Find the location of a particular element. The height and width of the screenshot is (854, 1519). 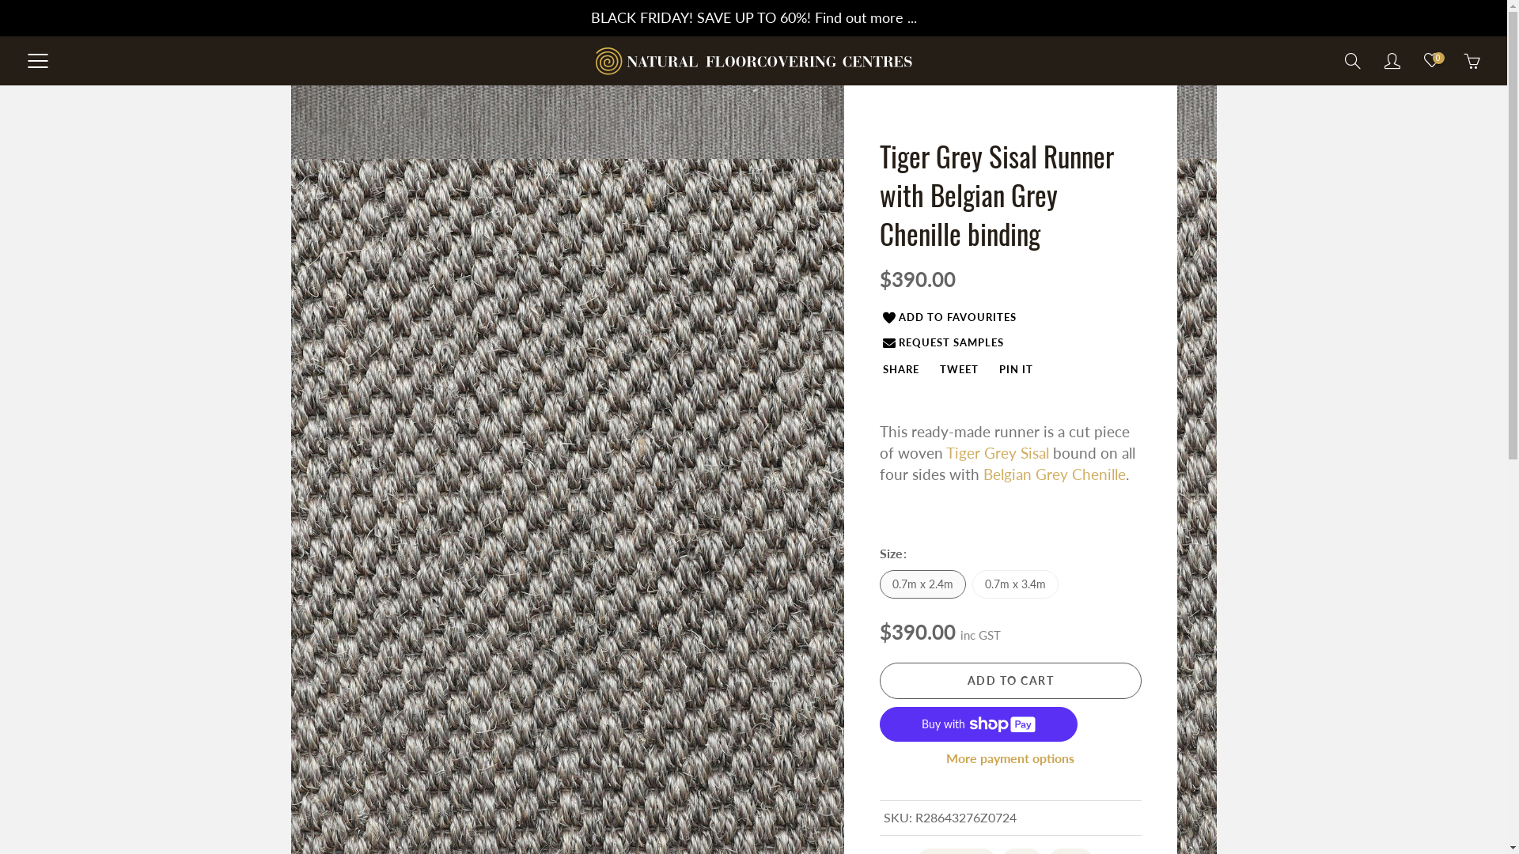

BLACK FRIDAY! SAVE UP TO 60%! Find out more ... is located at coordinates (753, 18).